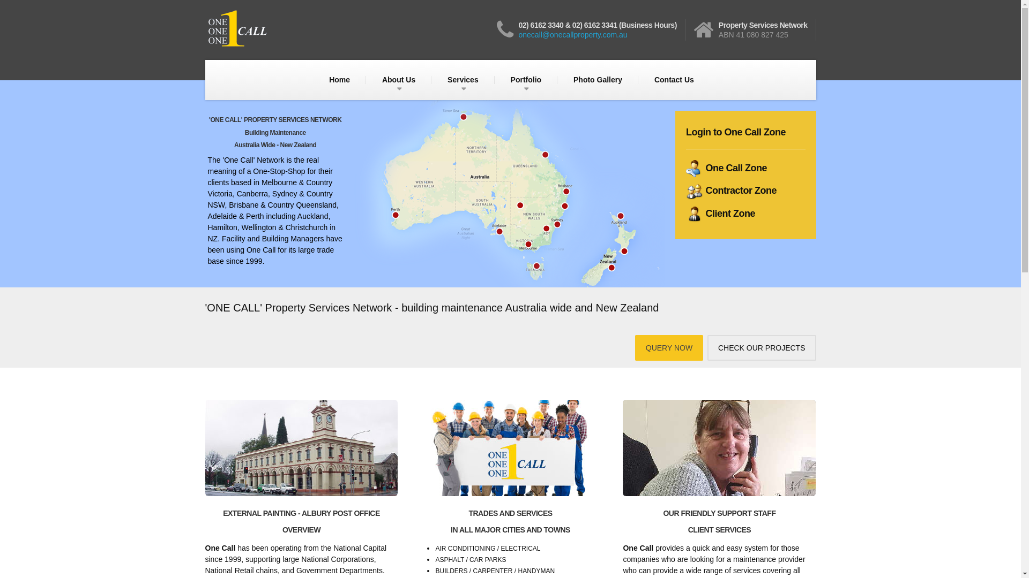  I want to click on Portfolio, so click(526, 80).